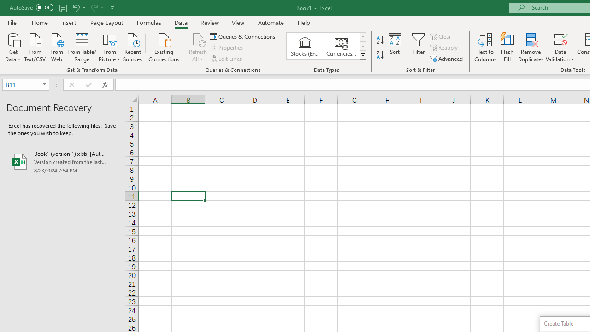 The image size is (590, 332). Describe the element at coordinates (40, 22) in the screenshot. I see `Home` at that location.